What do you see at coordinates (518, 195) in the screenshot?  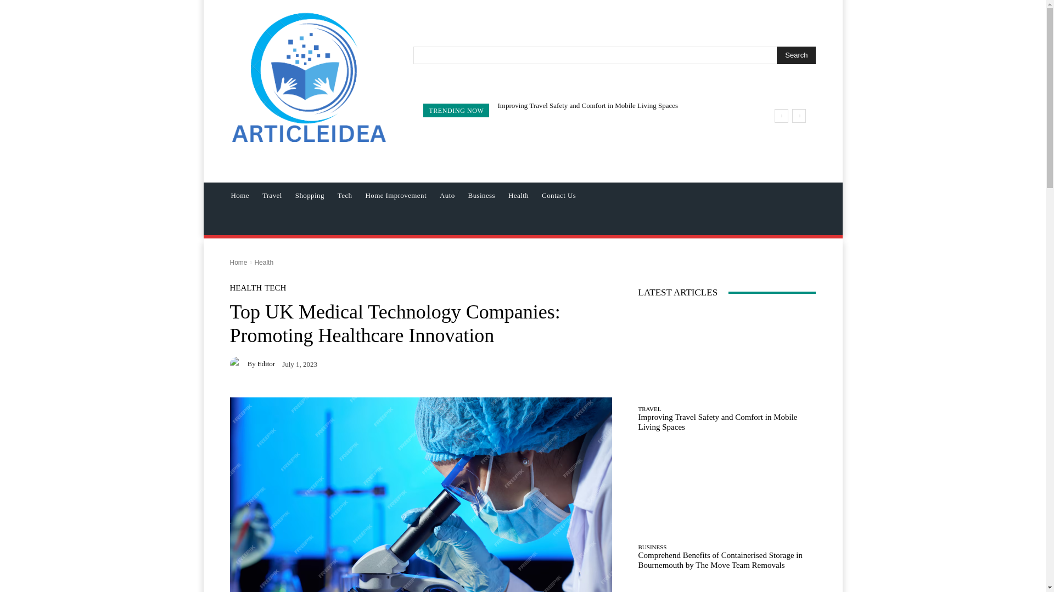 I see `Health` at bounding box center [518, 195].